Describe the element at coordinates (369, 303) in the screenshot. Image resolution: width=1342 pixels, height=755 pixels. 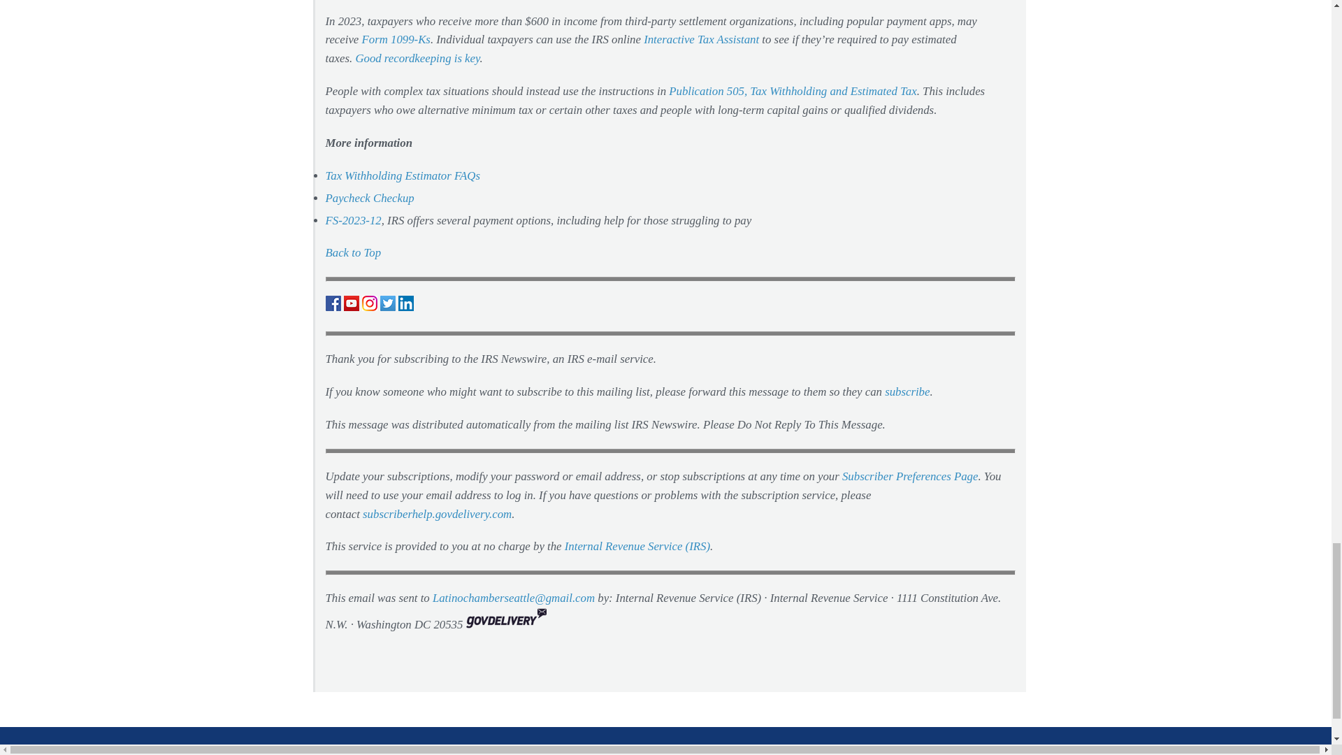
I see `Instagram Logo` at that location.